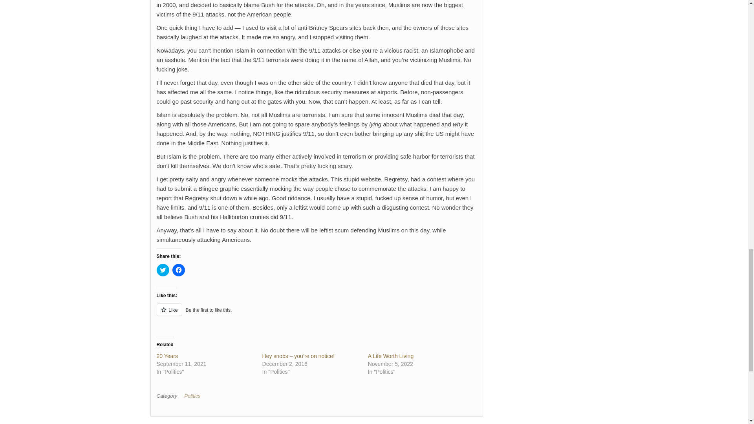  Describe the element at coordinates (390, 356) in the screenshot. I see `A Life Worth Living` at that location.